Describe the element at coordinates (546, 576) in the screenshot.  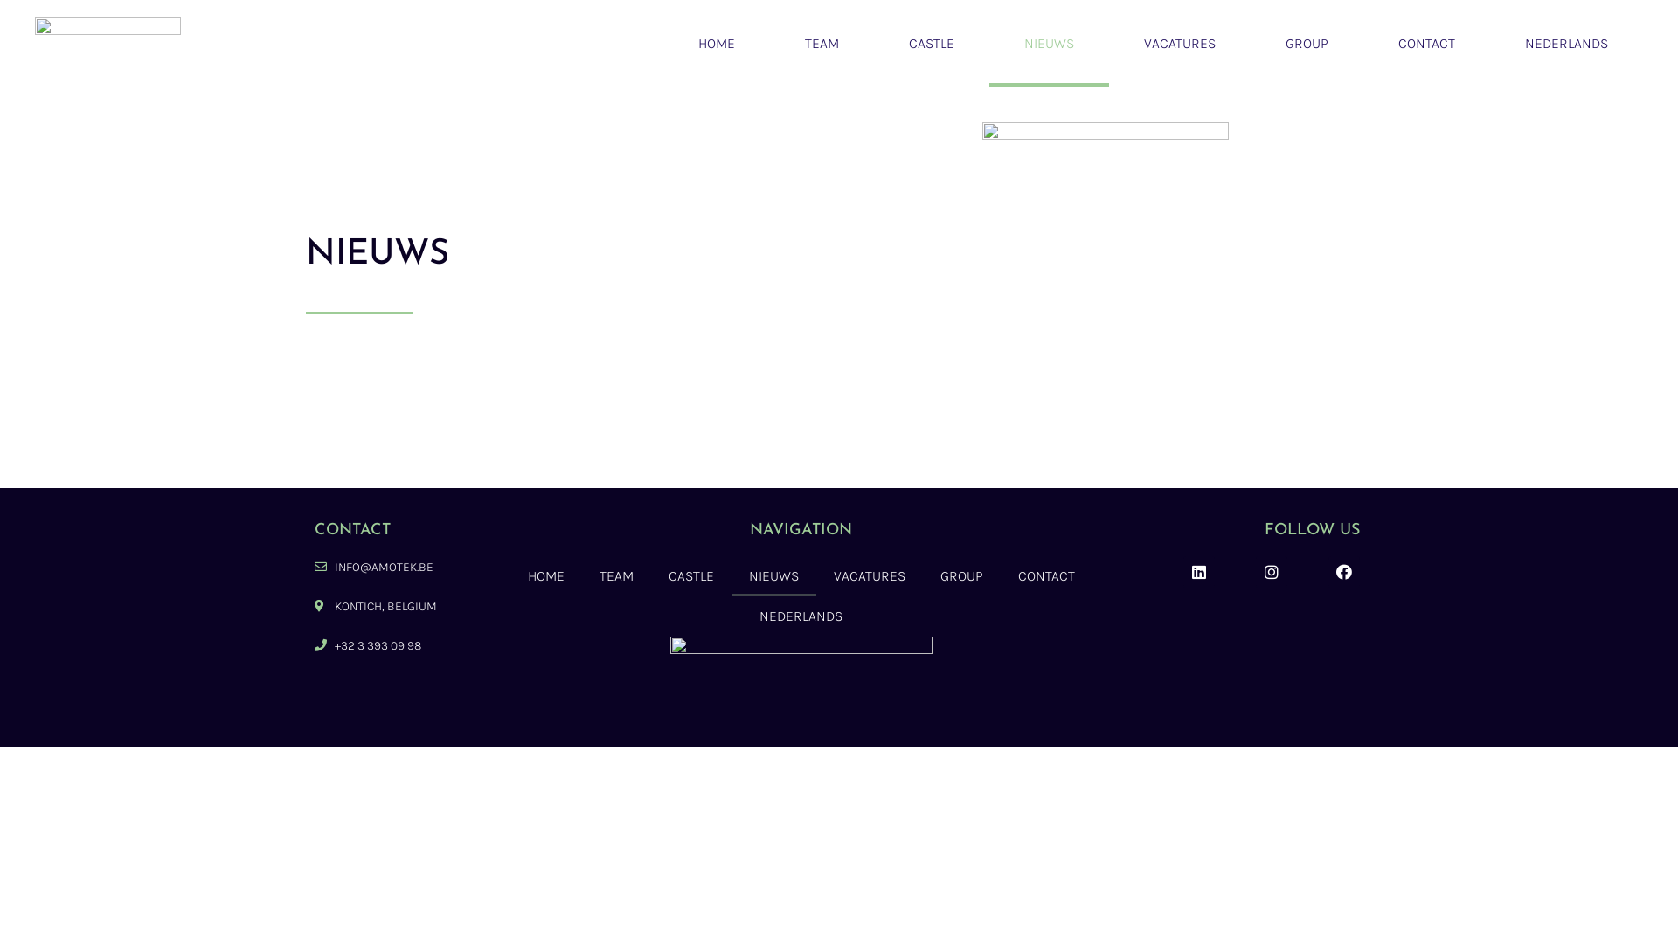
I see `HOME` at that location.